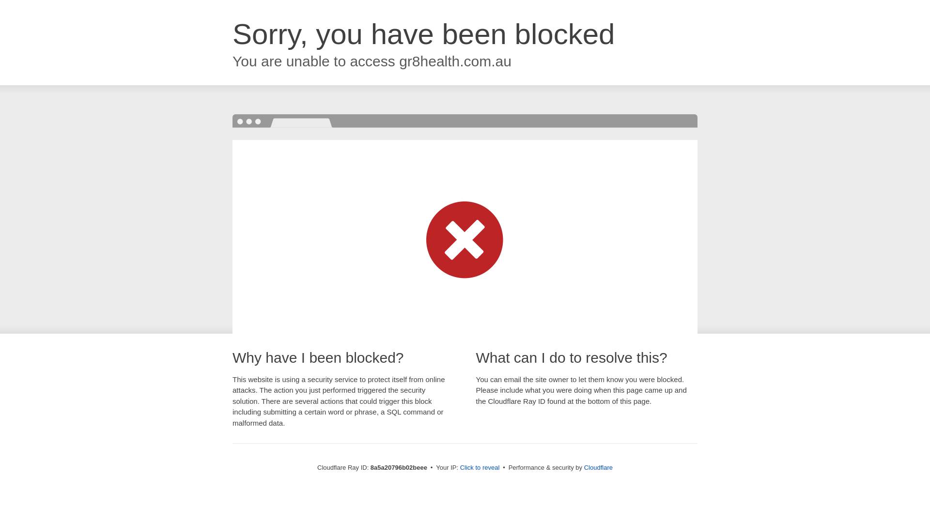 The height and width of the screenshot is (523, 930). What do you see at coordinates (480, 468) in the screenshot?
I see `Click to reveal` at bounding box center [480, 468].